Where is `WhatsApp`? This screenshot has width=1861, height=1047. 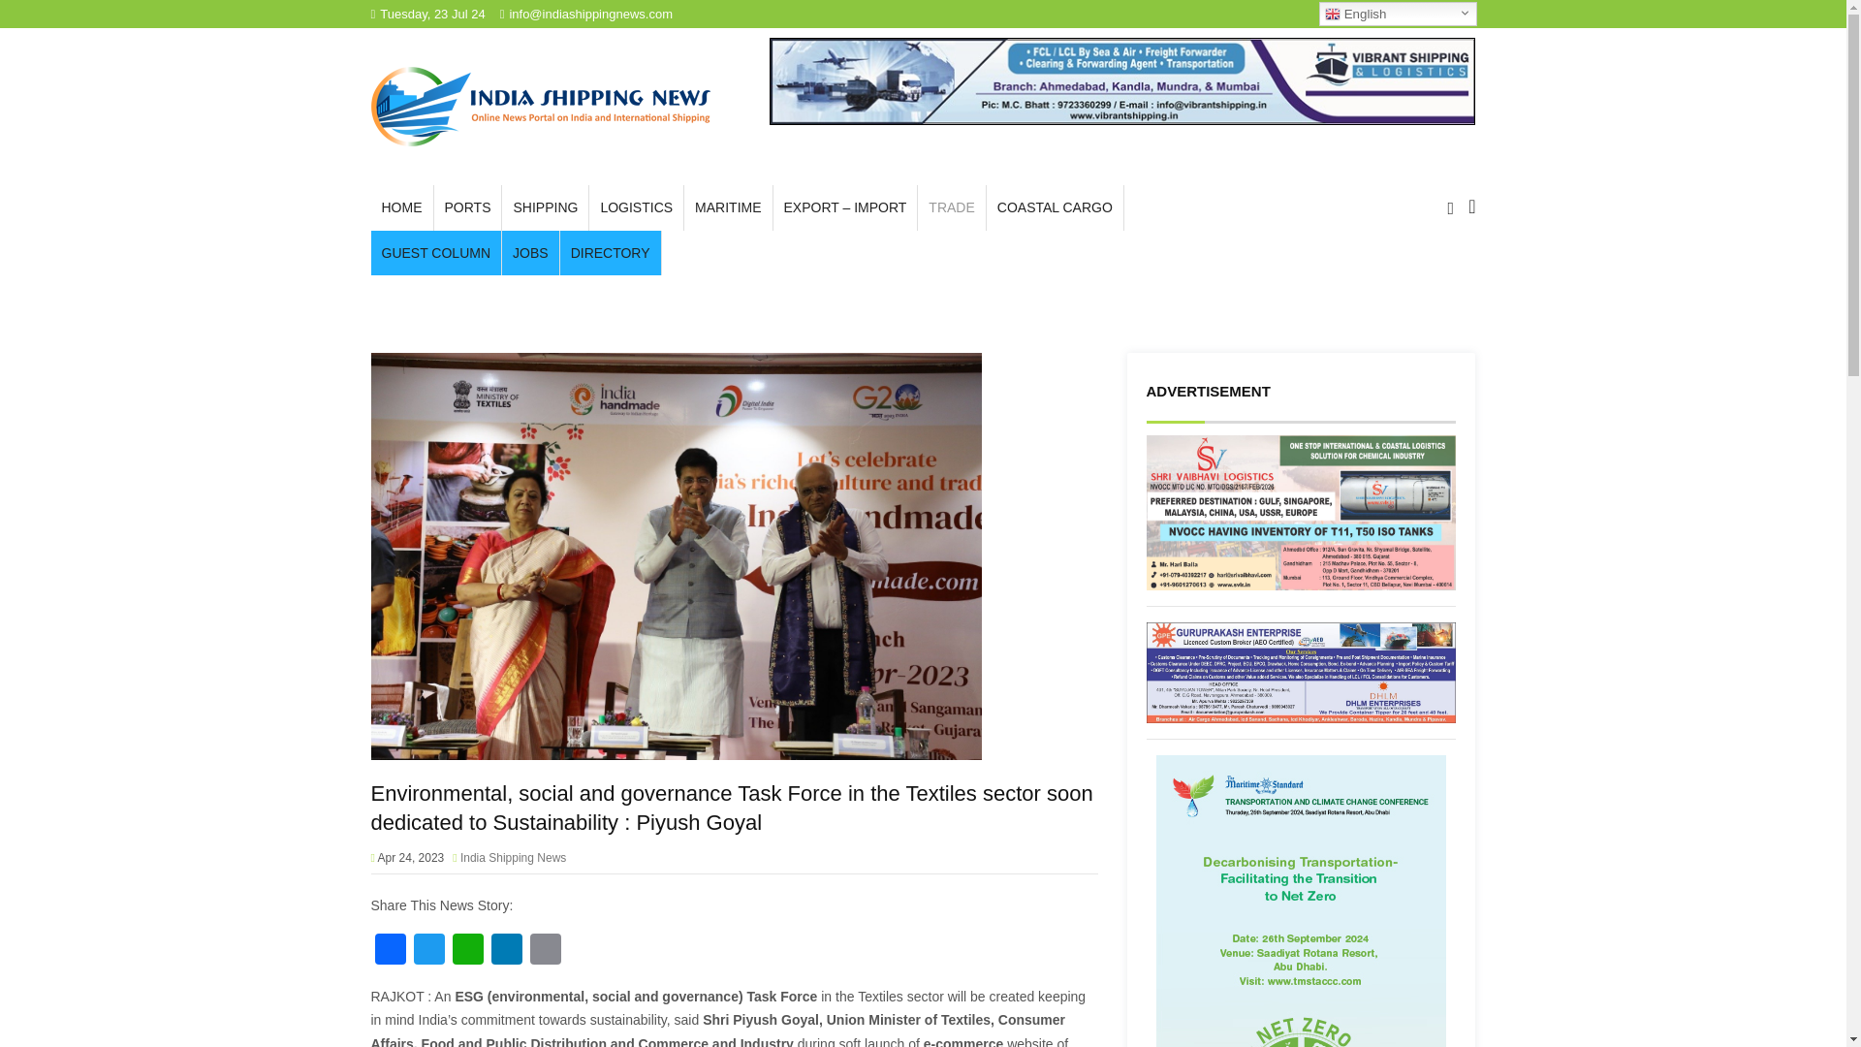 WhatsApp is located at coordinates (467, 952).